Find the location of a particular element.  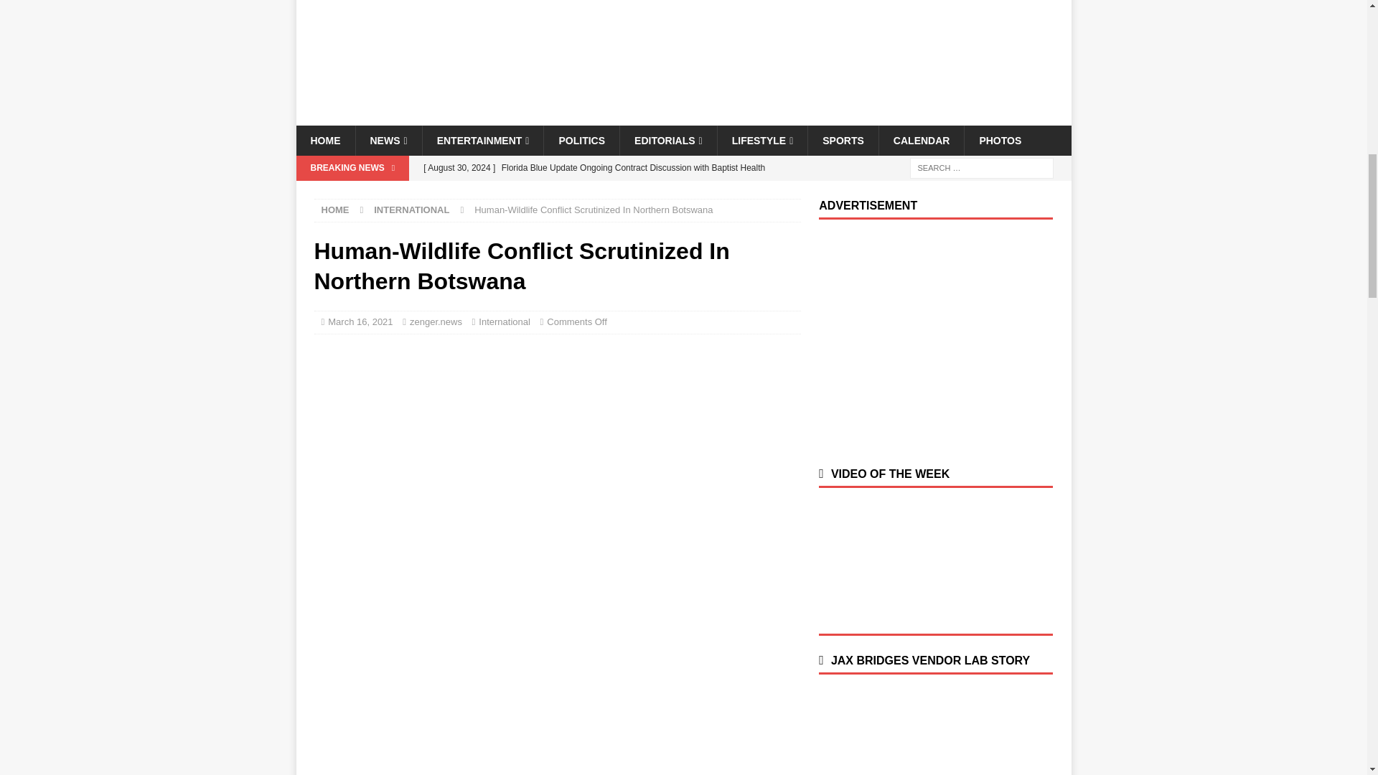

HOME is located at coordinates (324, 141).